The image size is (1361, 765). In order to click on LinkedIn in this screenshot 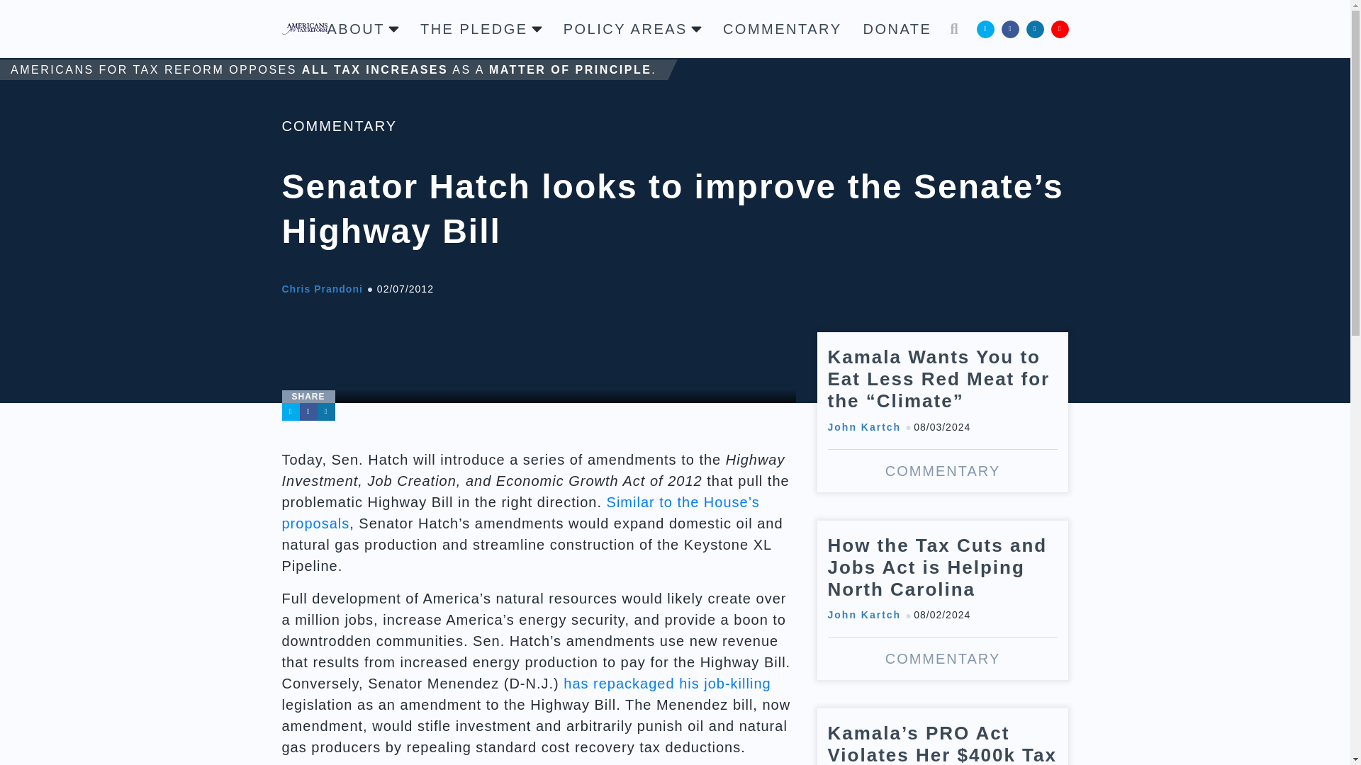, I will do `click(326, 412)`.